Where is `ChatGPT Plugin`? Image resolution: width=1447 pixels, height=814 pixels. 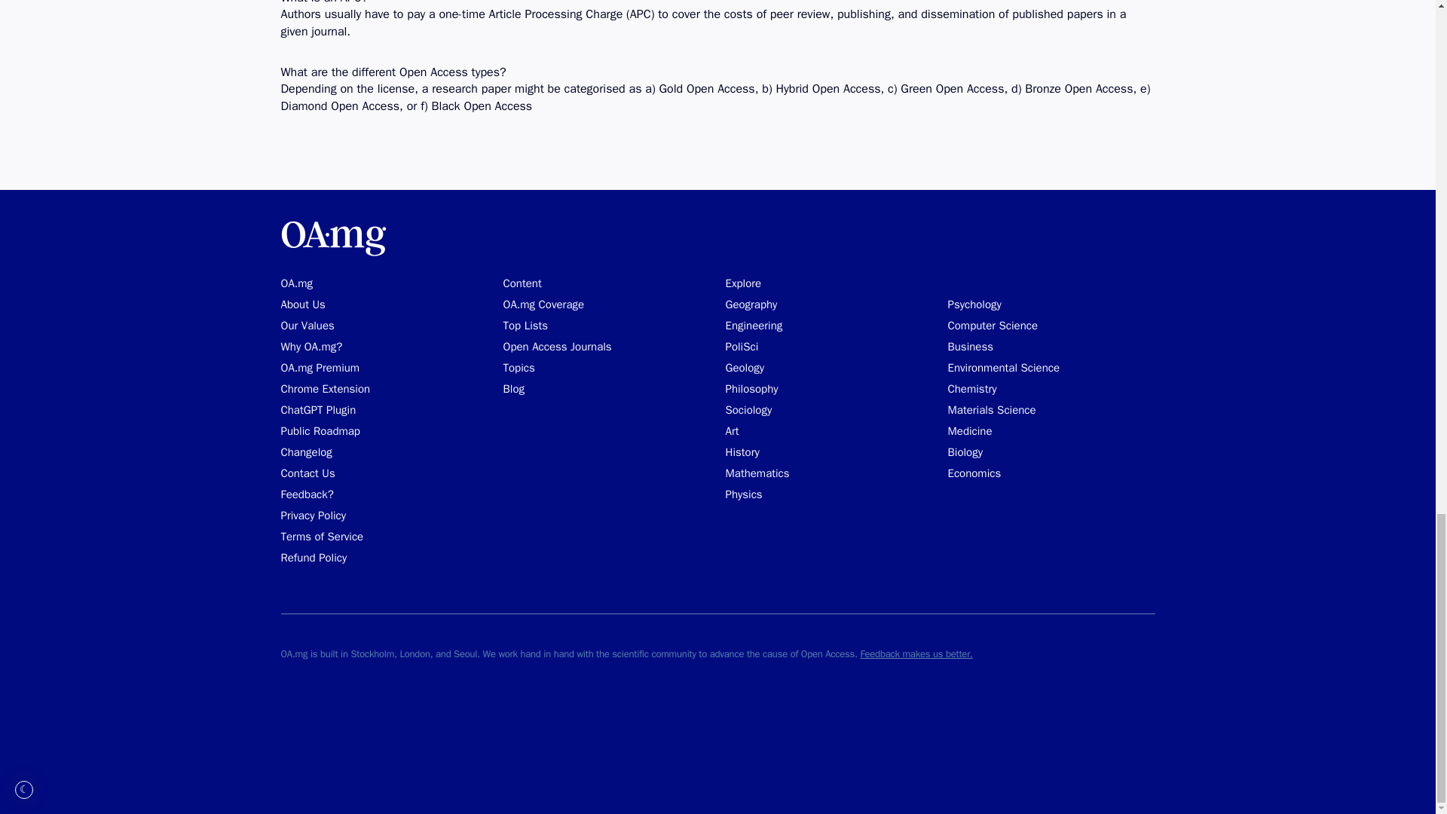 ChatGPT Plugin is located at coordinates (318, 410).